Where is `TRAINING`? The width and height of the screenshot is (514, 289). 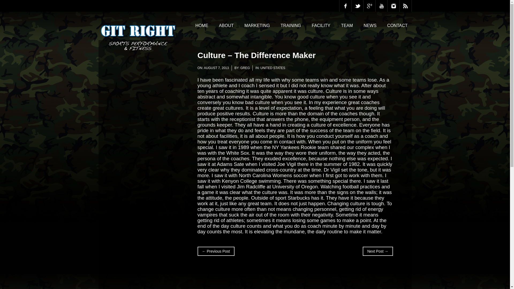 TRAINING is located at coordinates (290, 25).